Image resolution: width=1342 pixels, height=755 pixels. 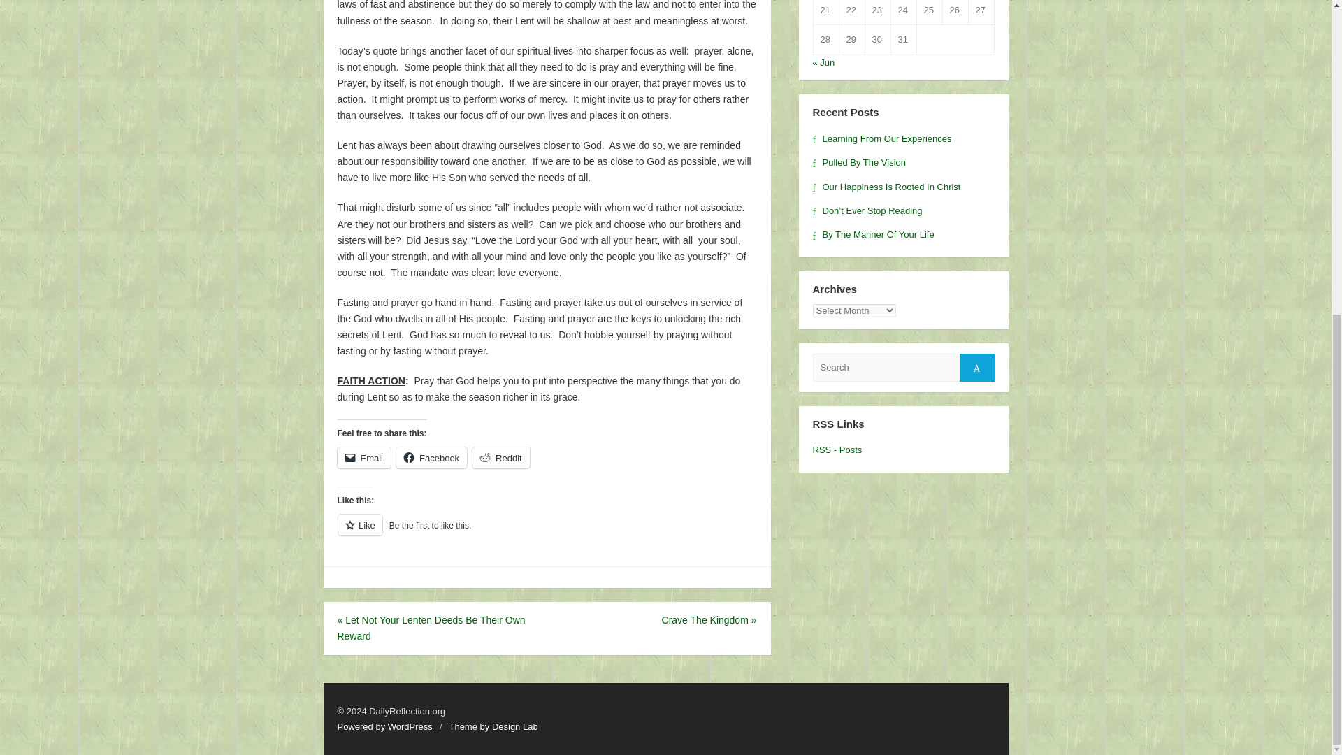 What do you see at coordinates (363, 457) in the screenshot?
I see `Email` at bounding box center [363, 457].